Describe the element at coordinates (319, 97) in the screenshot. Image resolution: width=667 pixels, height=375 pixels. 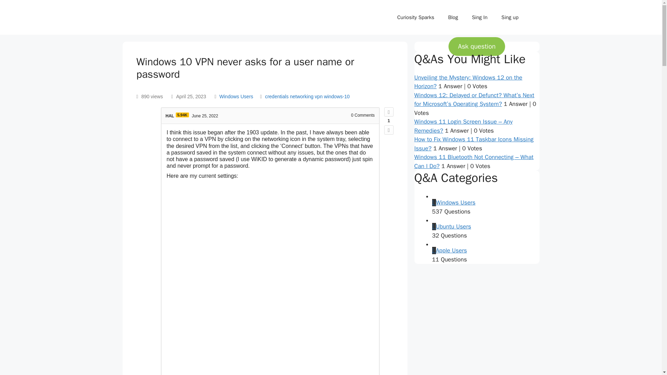
I see `vpn` at that location.